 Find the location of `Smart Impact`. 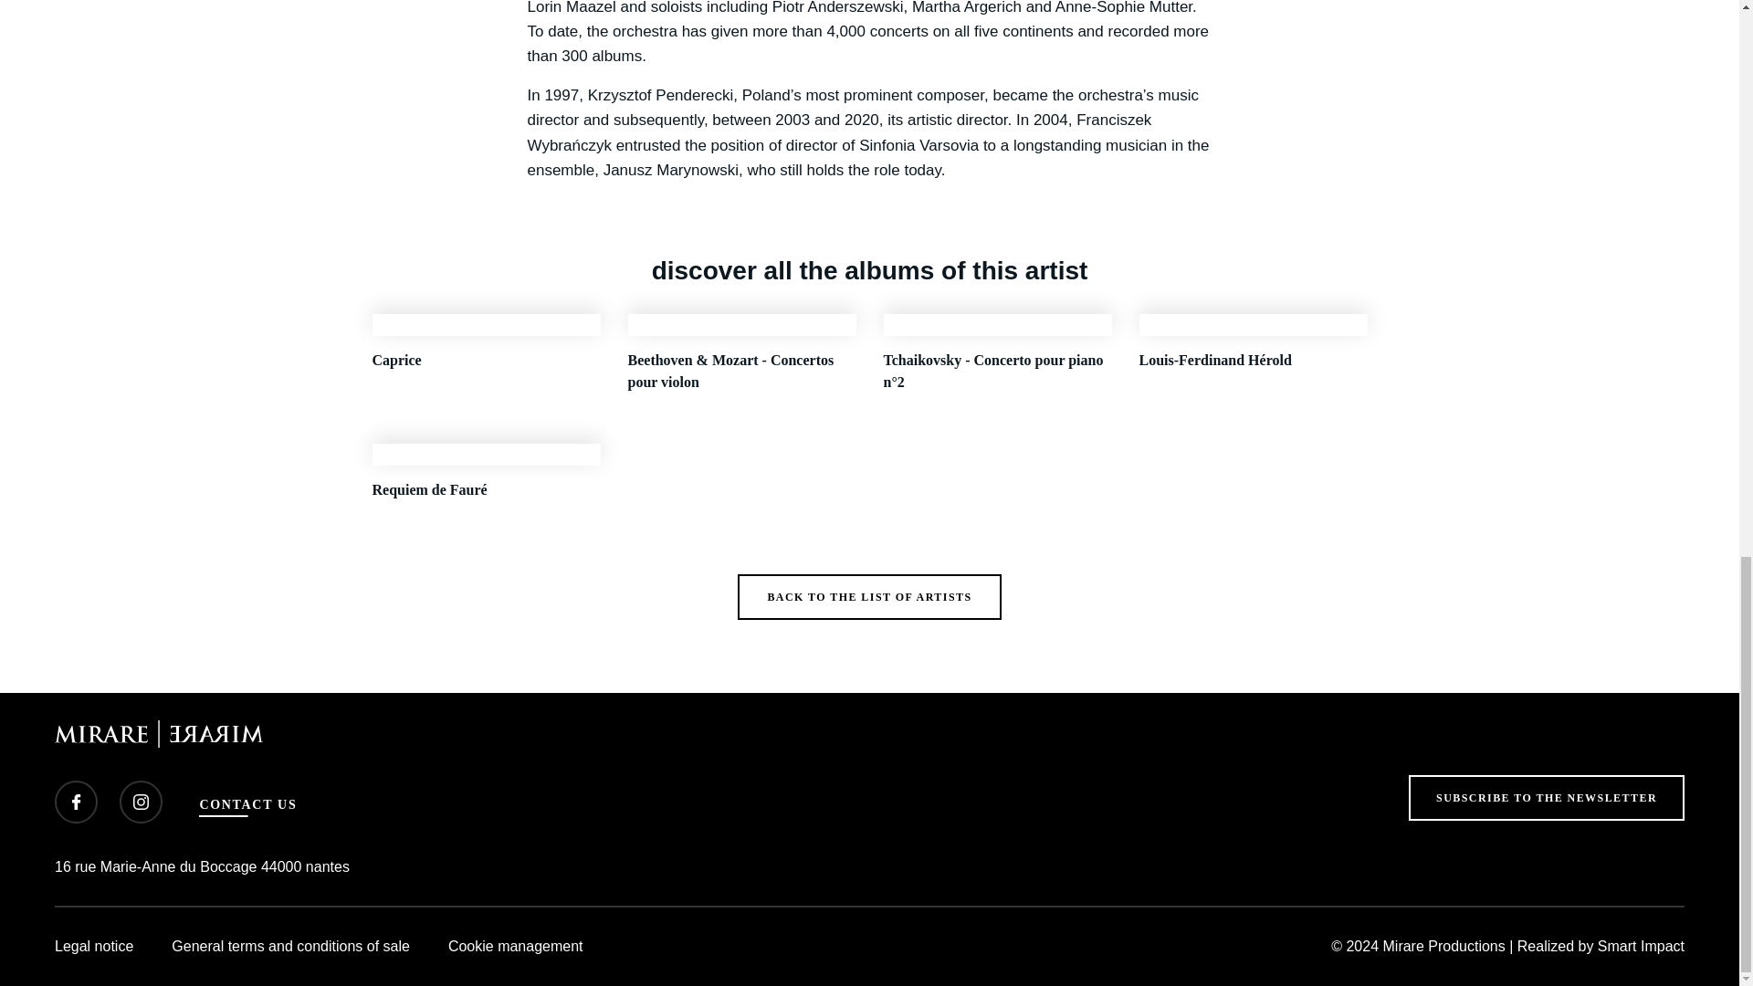

Smart Impact is located at coordinates (1641, 946).